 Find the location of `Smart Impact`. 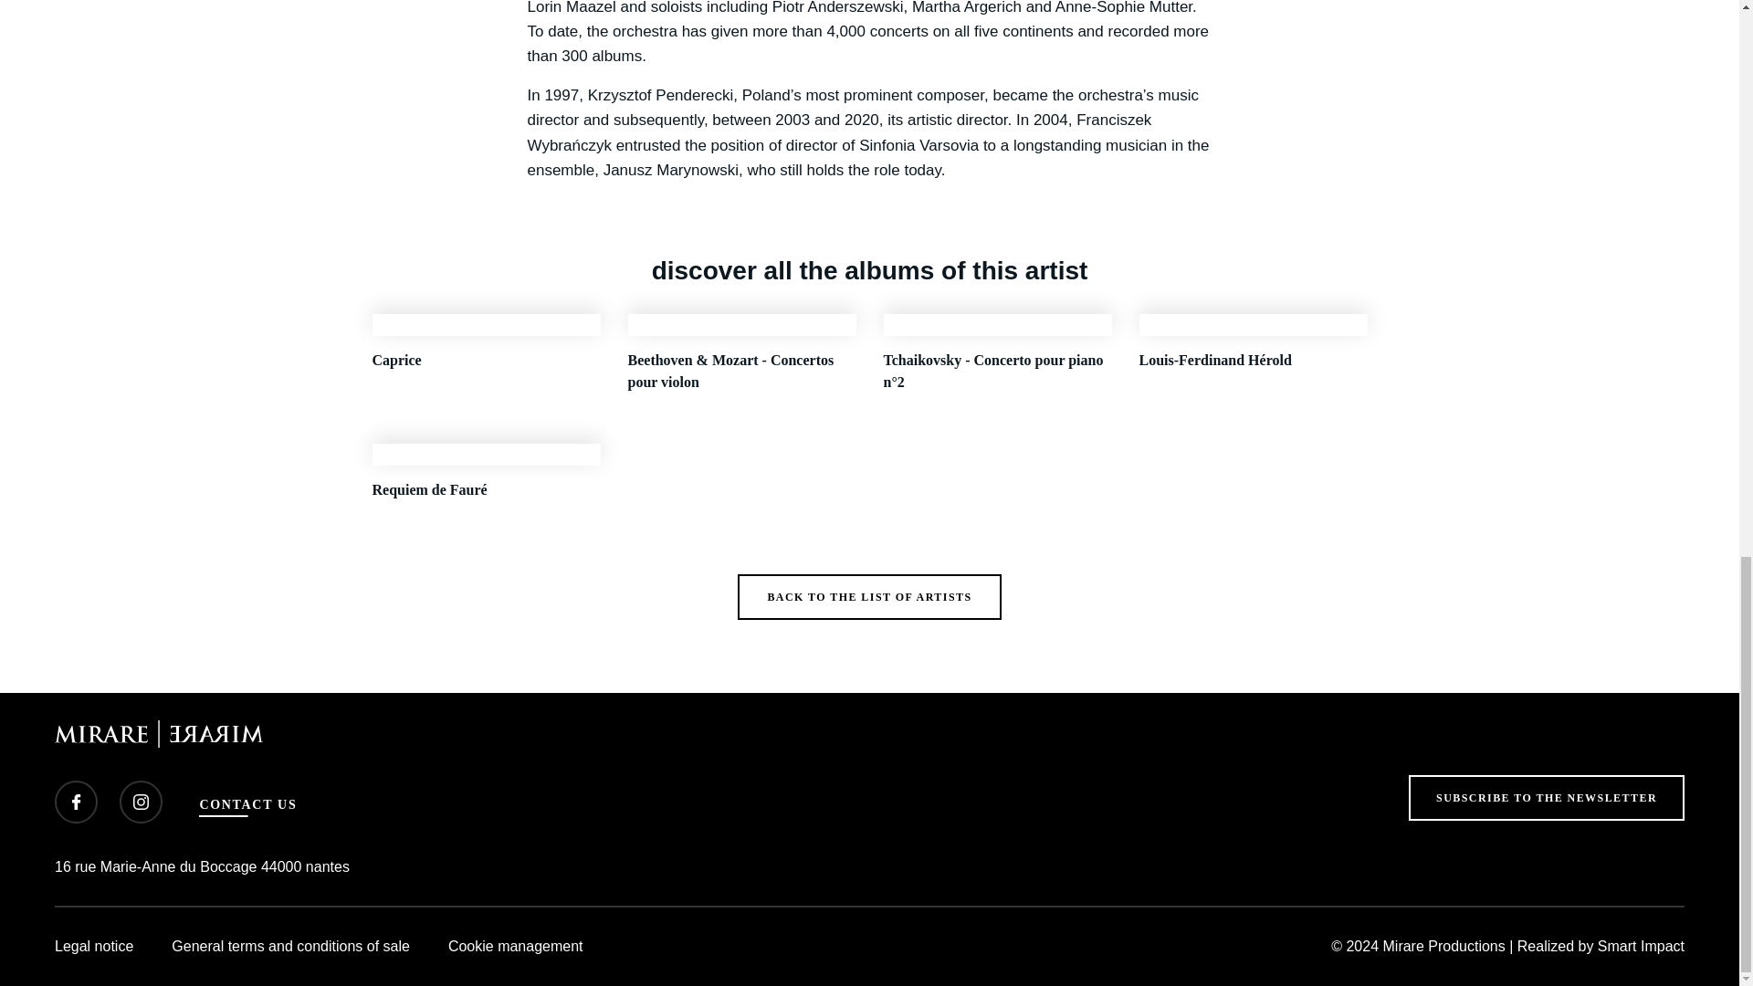

Smart Impact is located at coordinates (1641, 946).